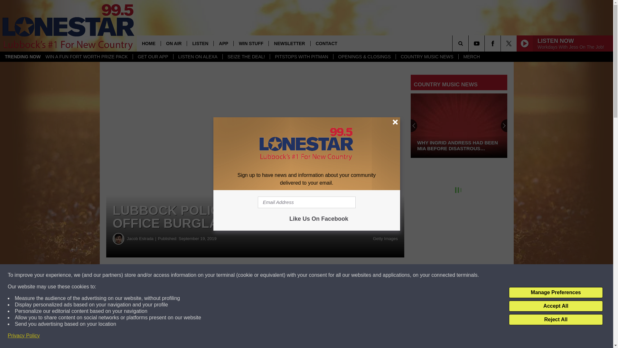 The image size is (618, 348). What do you see at coordinates (556, 293) in the screenshot?
I see `Manage Preferences` at bounding box center [556, 293].